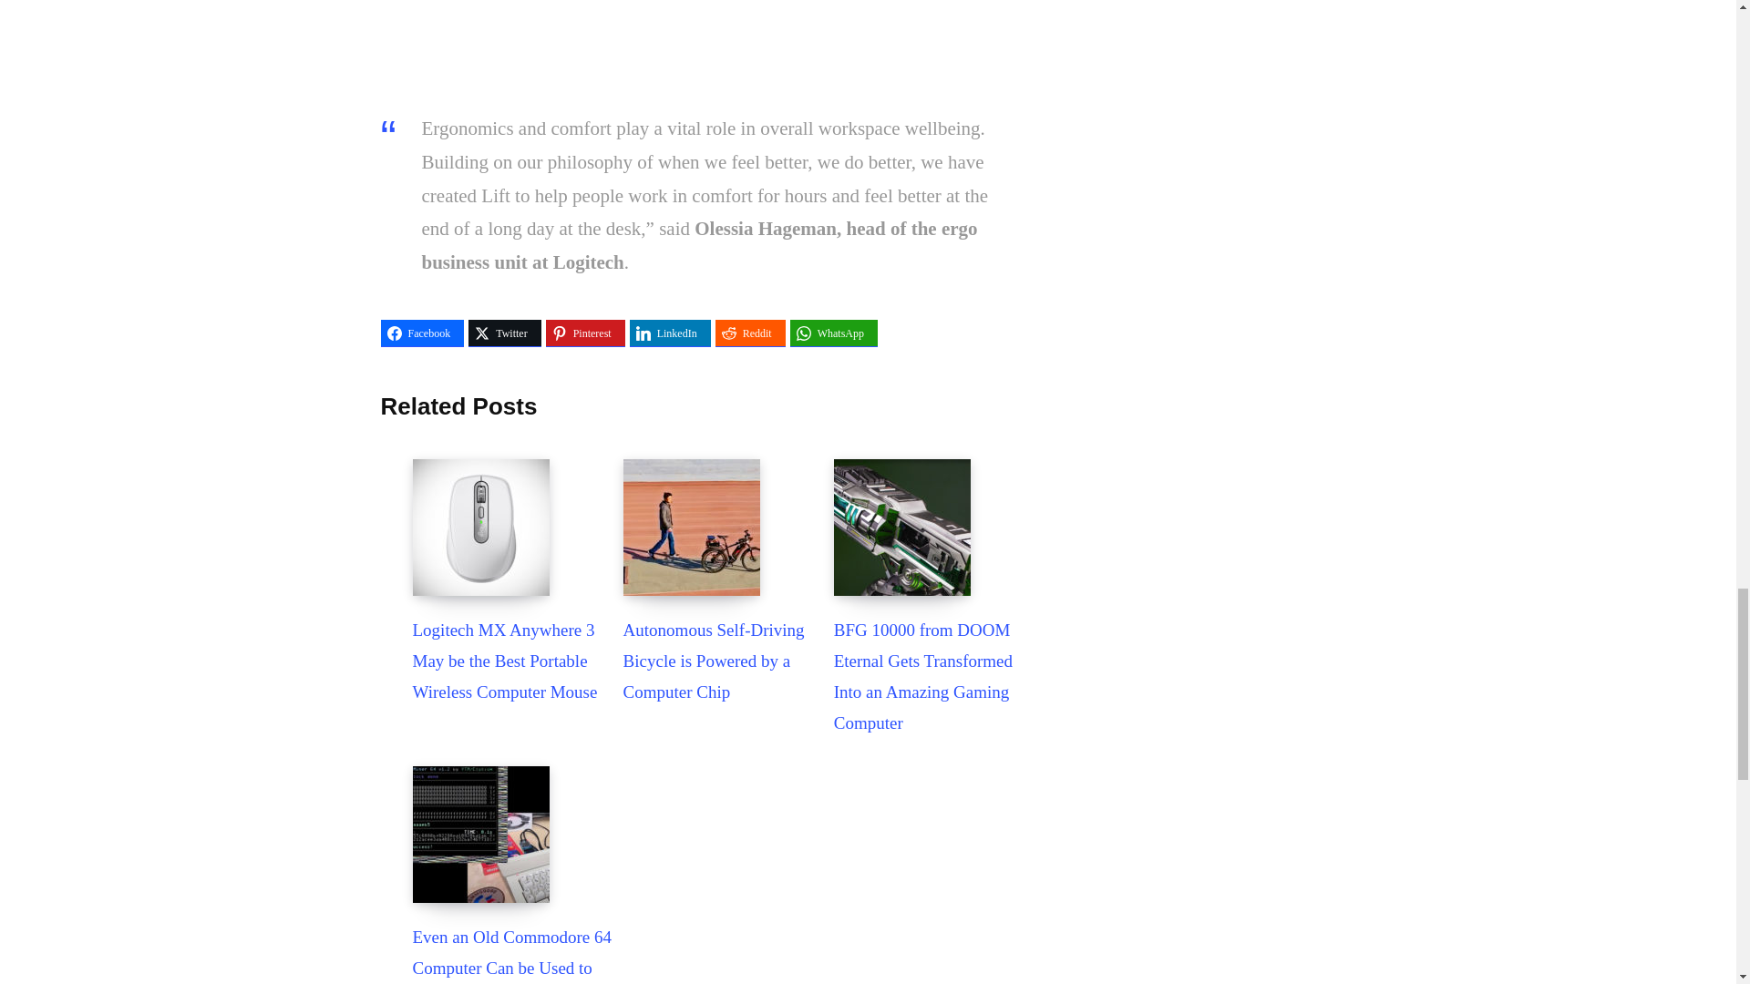 The image size is (1750, 984). Describe the element at coordinates (670, 333) in the screenshot. I see `LinkedIn` at that location.